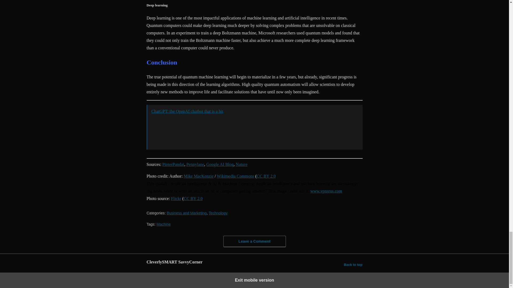 This screenshot has height=288, width=513. What do you see at coordinates (187, 111) in the screenshot?
I see `ChatGPT: the OpenAI chatbot that is a hit` at bounding box center [187, 111].